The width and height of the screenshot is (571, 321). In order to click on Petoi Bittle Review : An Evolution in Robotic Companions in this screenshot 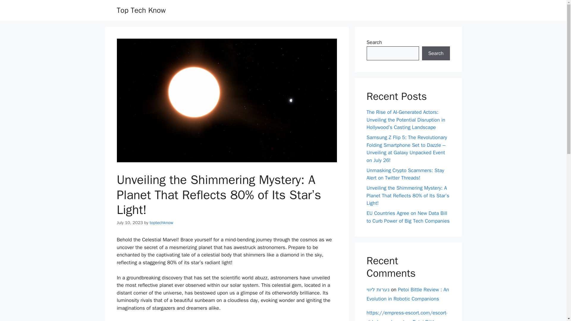, I will do `click(407, 294)`.